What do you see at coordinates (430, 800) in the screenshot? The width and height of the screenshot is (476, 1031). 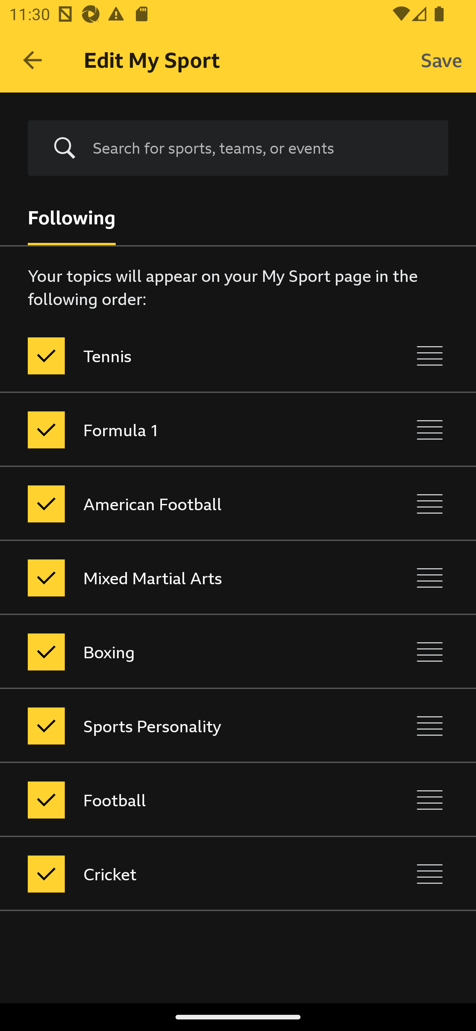 I see `Reorder Football` at bounding box center [430, 800].